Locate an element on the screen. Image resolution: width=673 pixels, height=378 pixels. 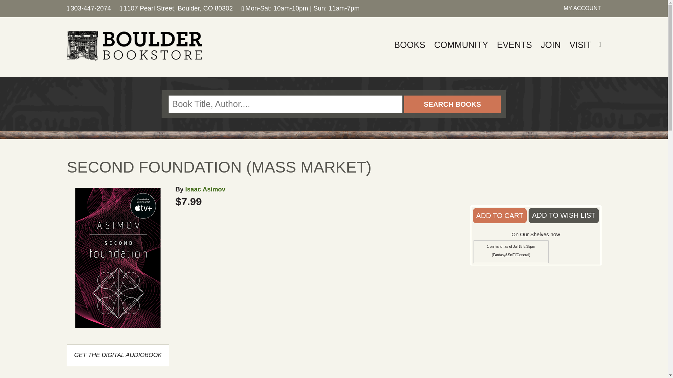
BOOKS is located at coordinates (410, 45).